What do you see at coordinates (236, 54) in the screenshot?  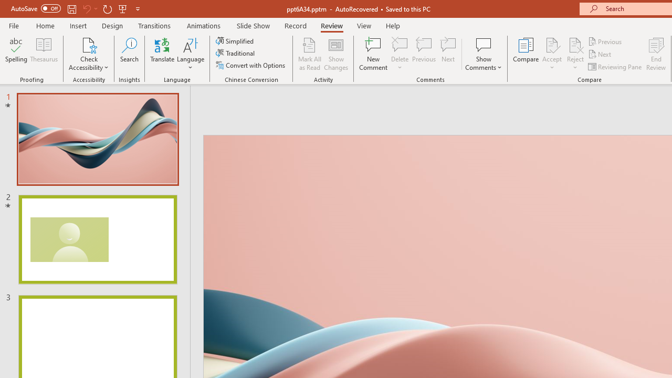 I see `Traditional` at bounding box center [236, 54].